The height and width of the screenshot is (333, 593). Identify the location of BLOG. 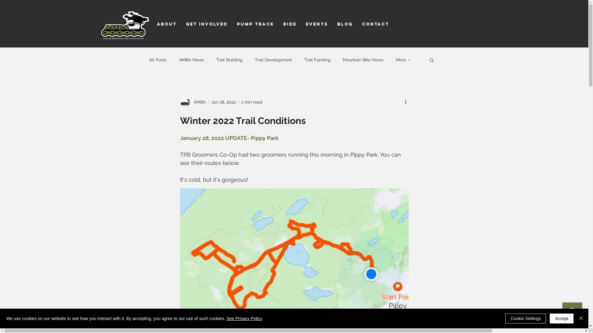
(345, 24).